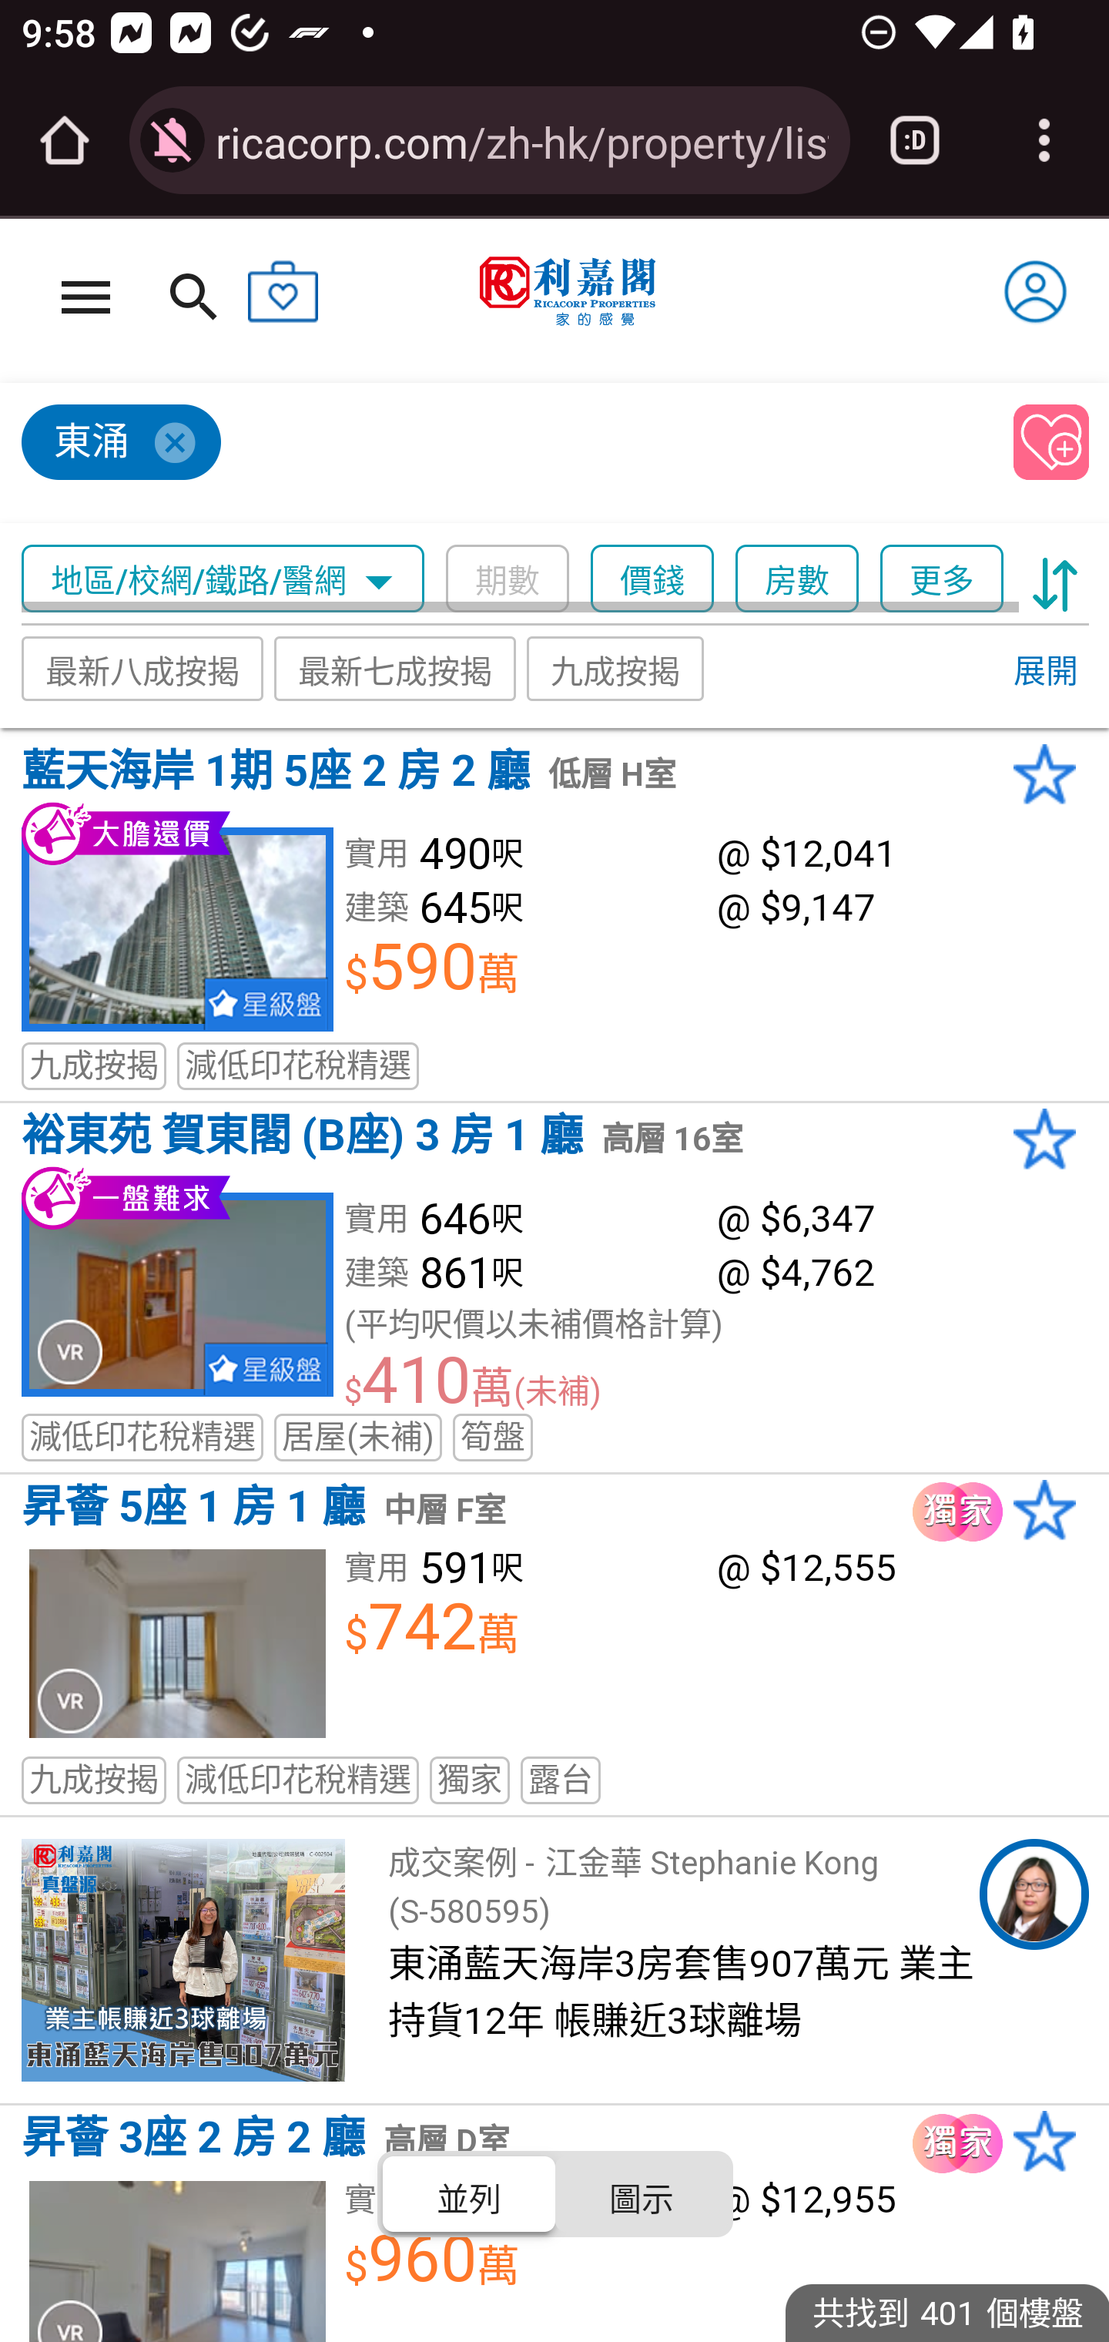 Image resolution: width=1109 pixels, height=2342 pixels. What do you see at coordinates (470, 2193) in the screenshot?
I see `並列` at bounding box center [470, 2193].